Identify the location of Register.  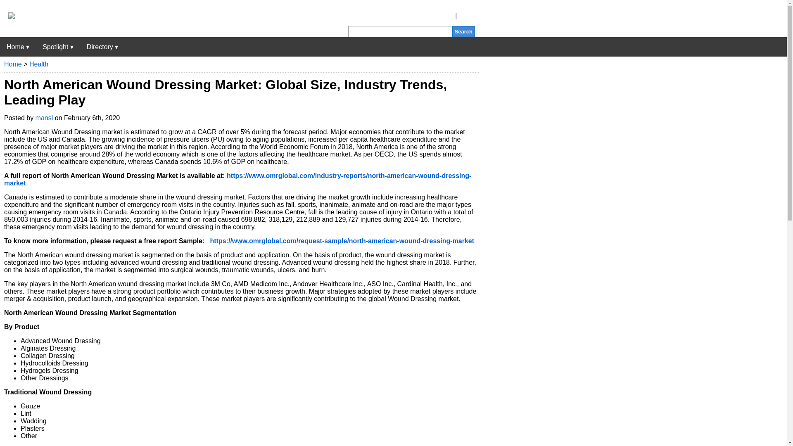
(441, 16).